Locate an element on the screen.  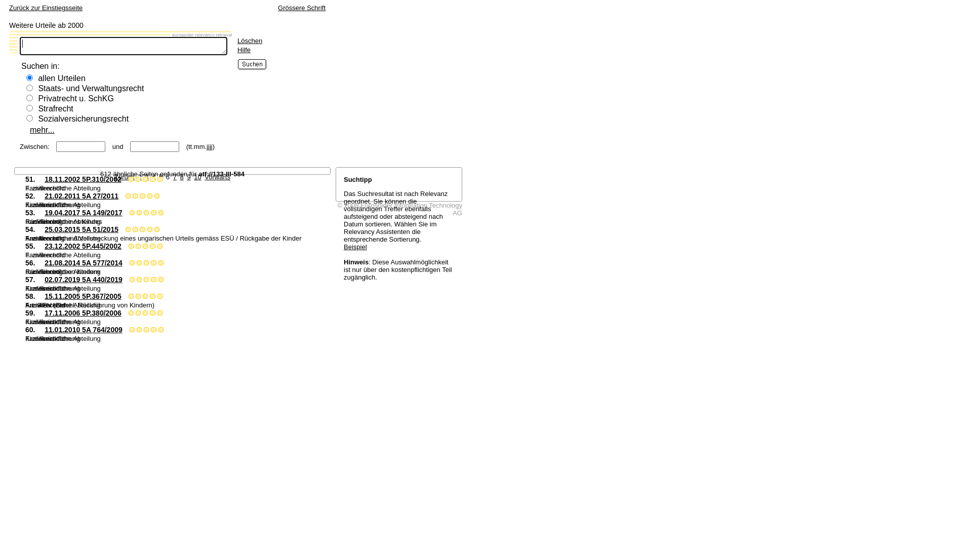
8 is located at coordinates (182, 177).